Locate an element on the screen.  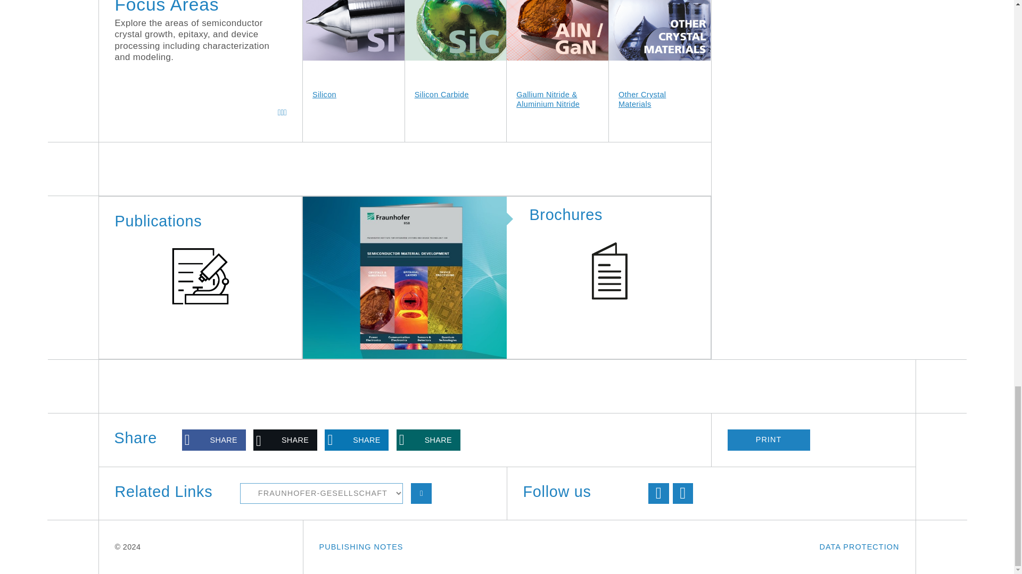
Share on LinkedIn is located at coordinates (357, 440).